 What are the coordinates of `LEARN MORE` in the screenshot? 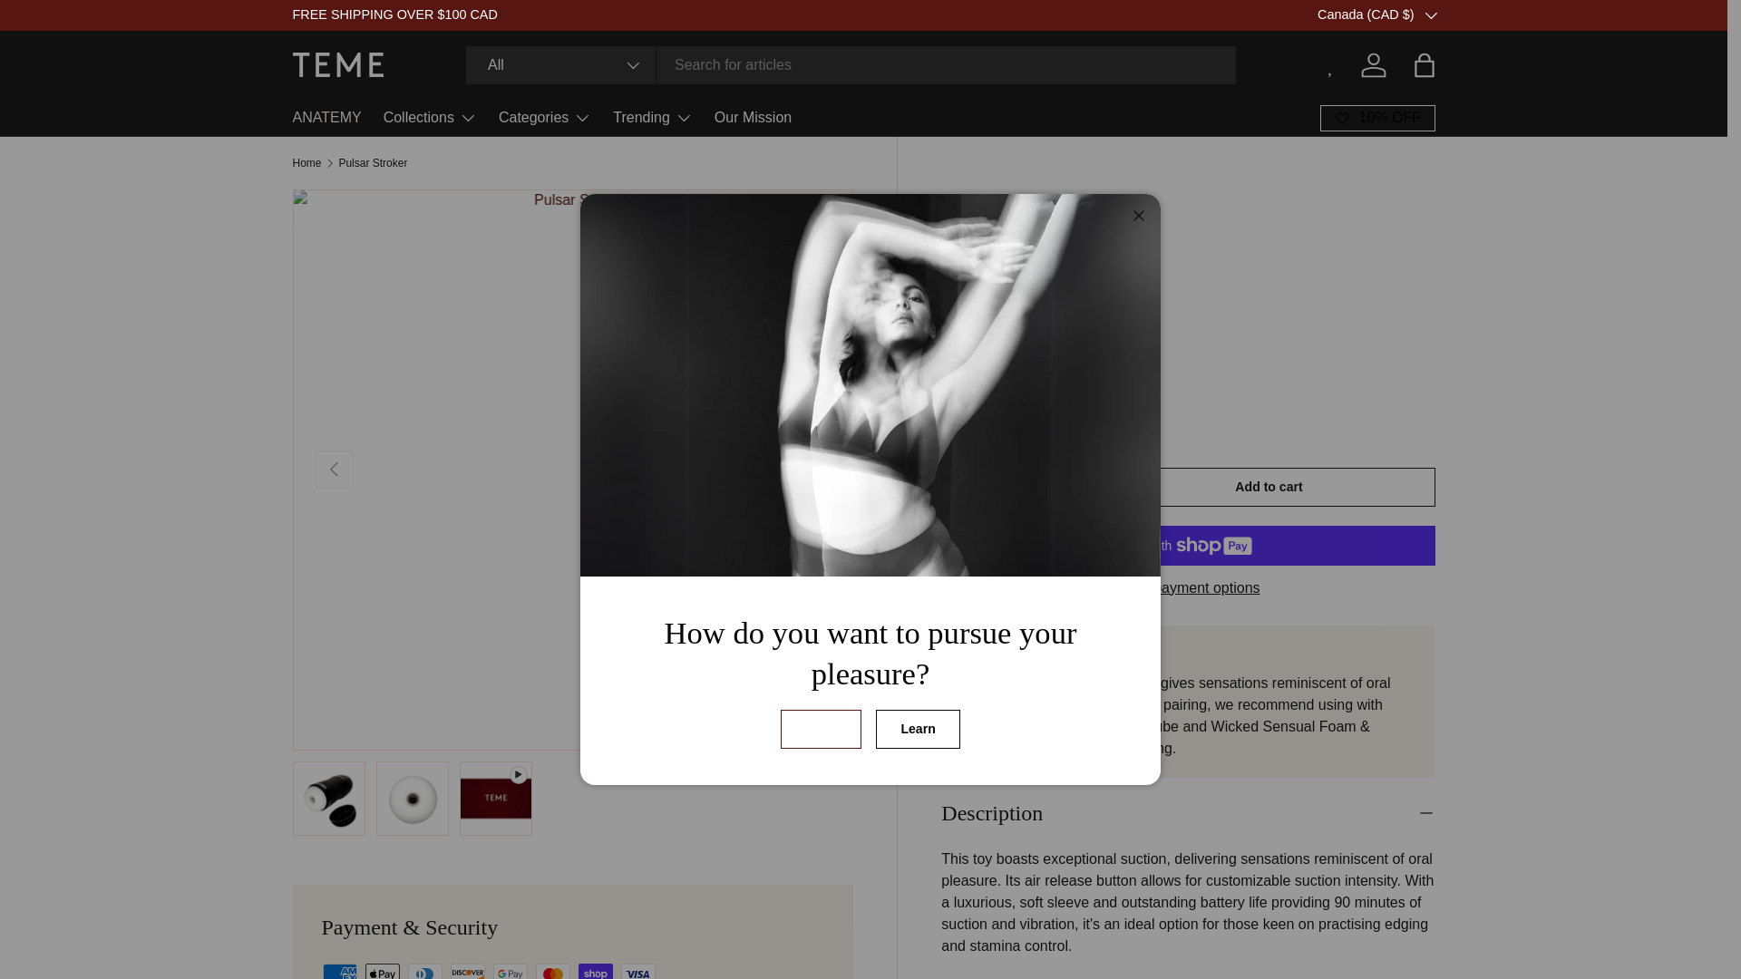 It's located at (1463, 14).